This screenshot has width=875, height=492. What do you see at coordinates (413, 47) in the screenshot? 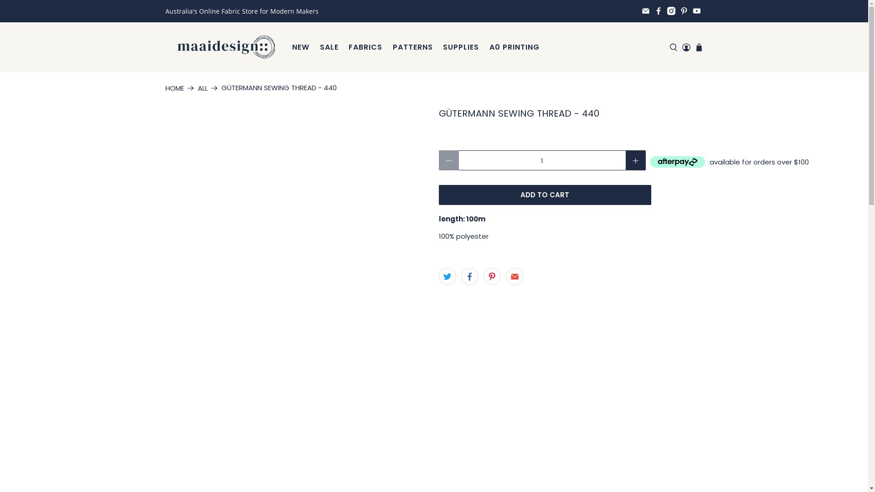
I see `PATTERNS` at bounding box center [413, 47].